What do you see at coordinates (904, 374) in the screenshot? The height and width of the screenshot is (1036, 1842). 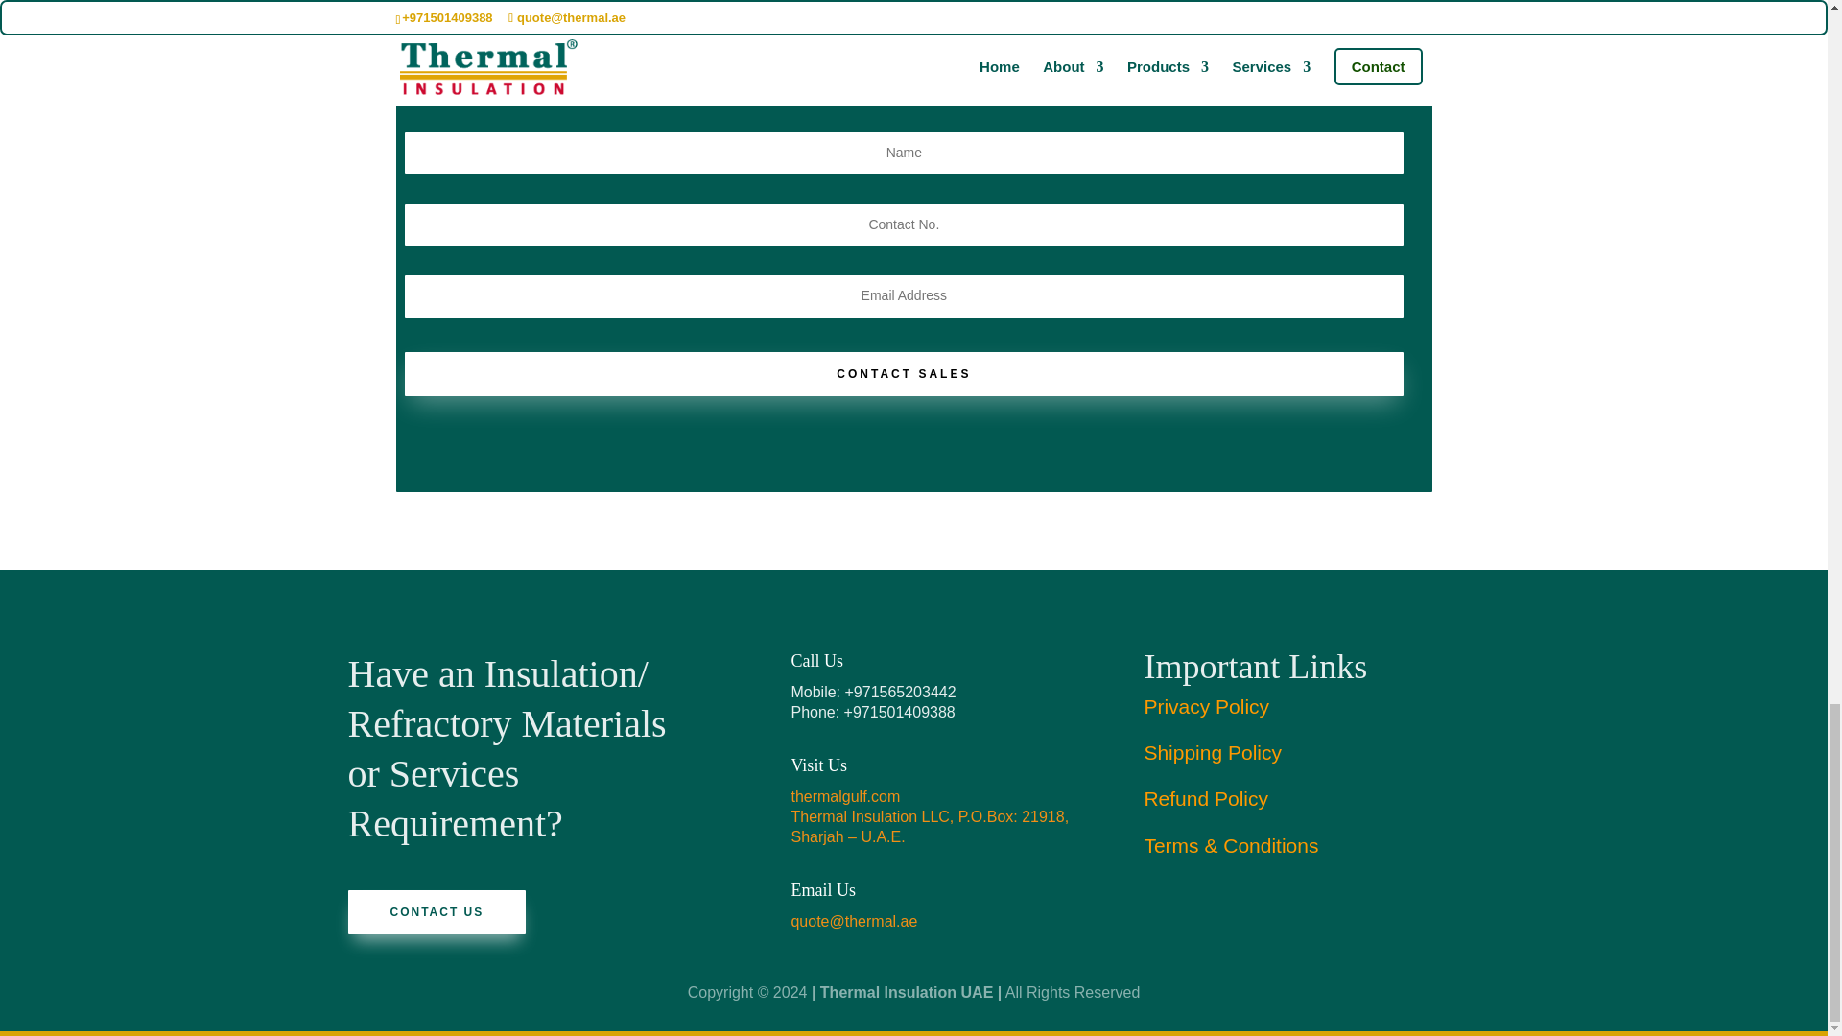 I see `CONTACT SALES` at bounding box center [904, 374].